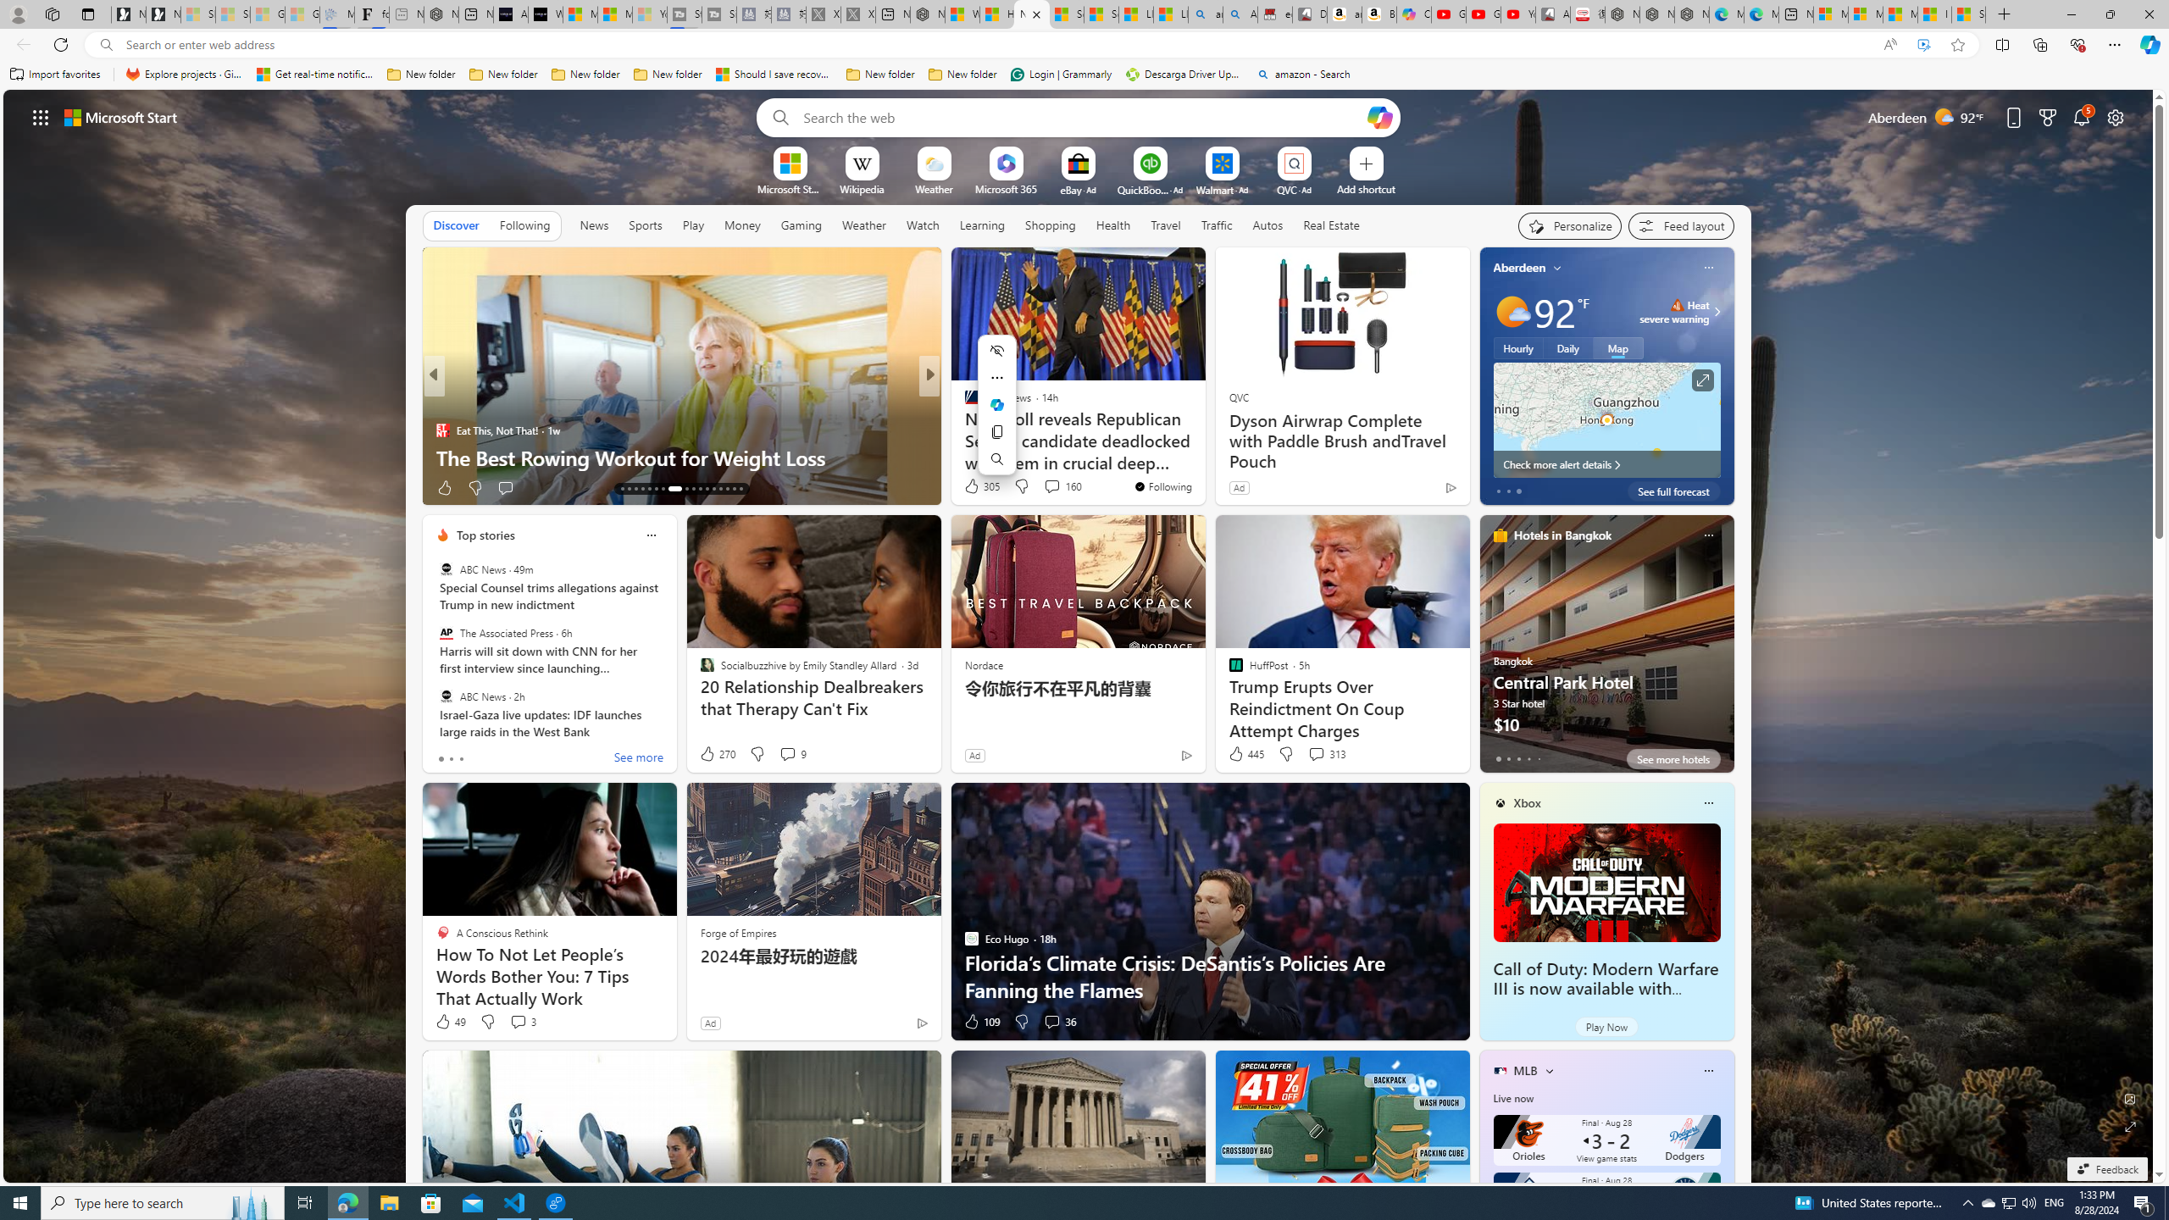  I want to click on Collections, so click(2039, 44).